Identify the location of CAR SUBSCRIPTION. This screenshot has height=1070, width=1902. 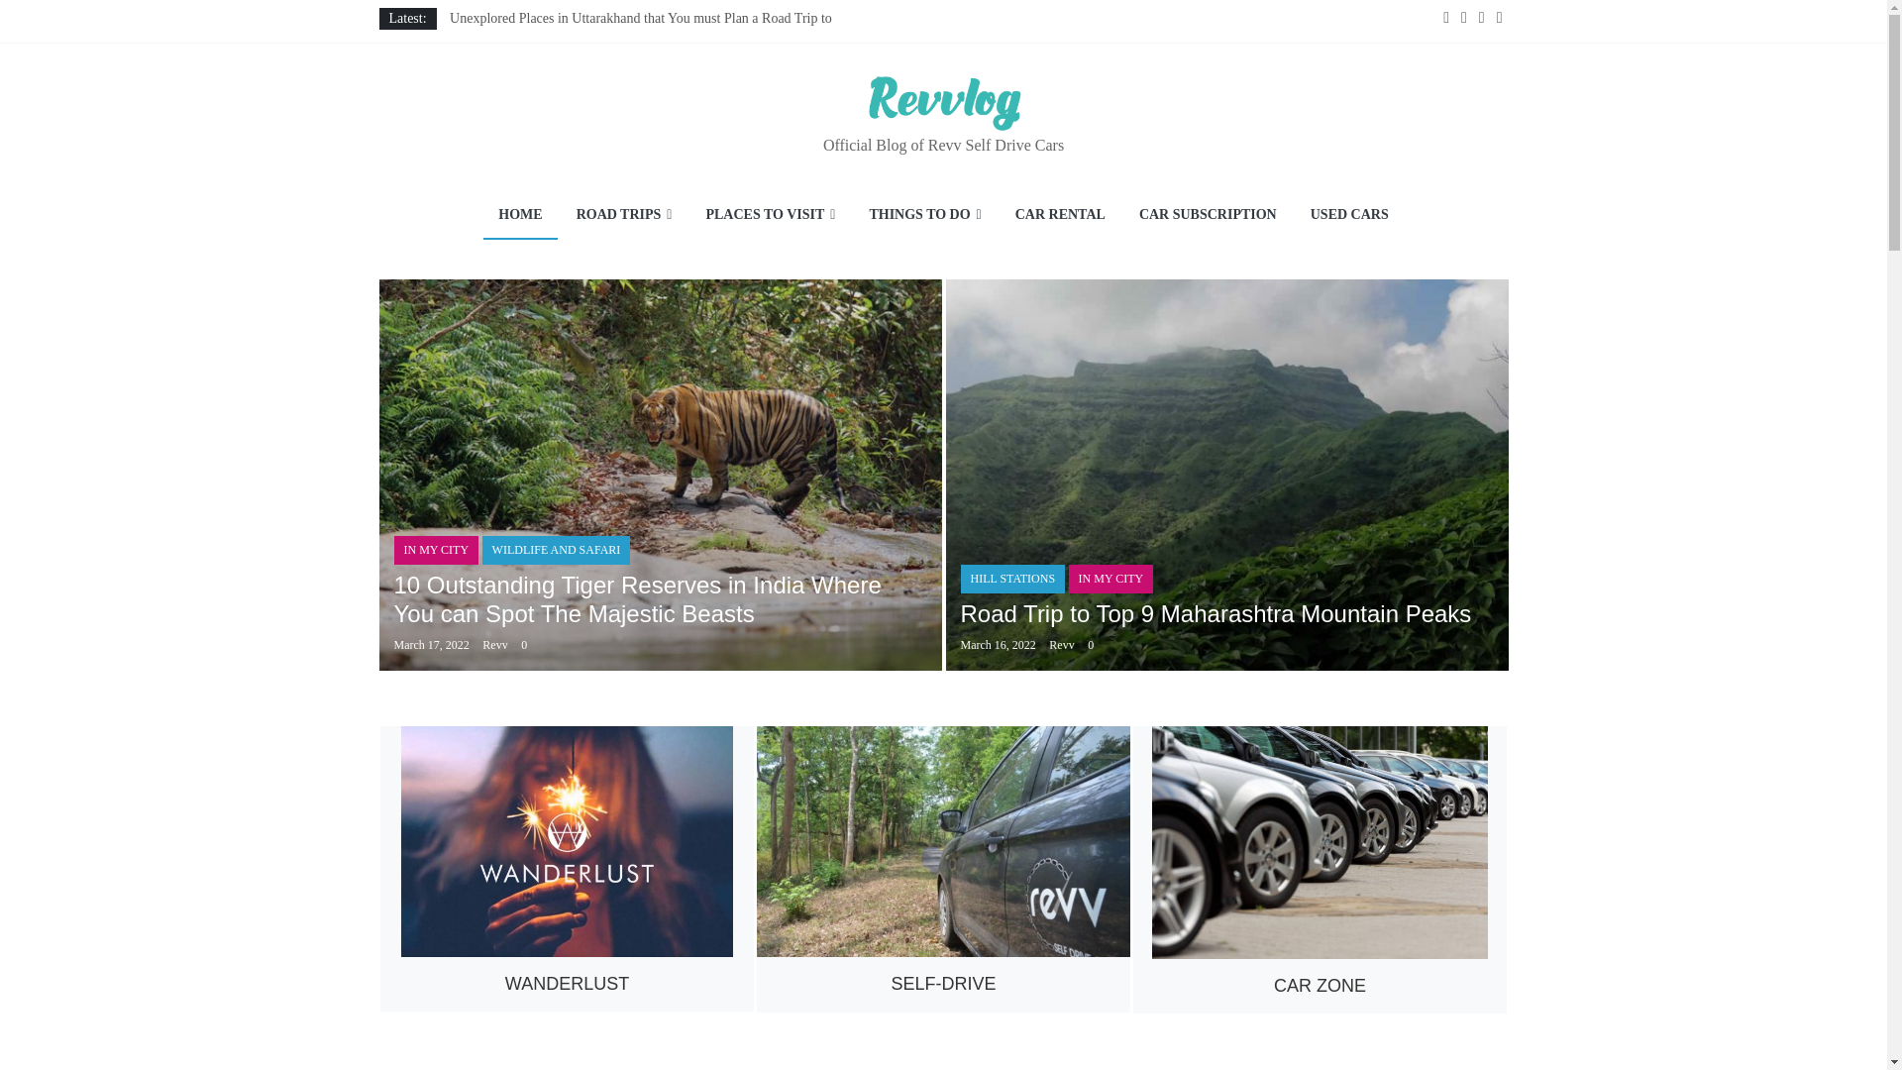
(1207, 216).